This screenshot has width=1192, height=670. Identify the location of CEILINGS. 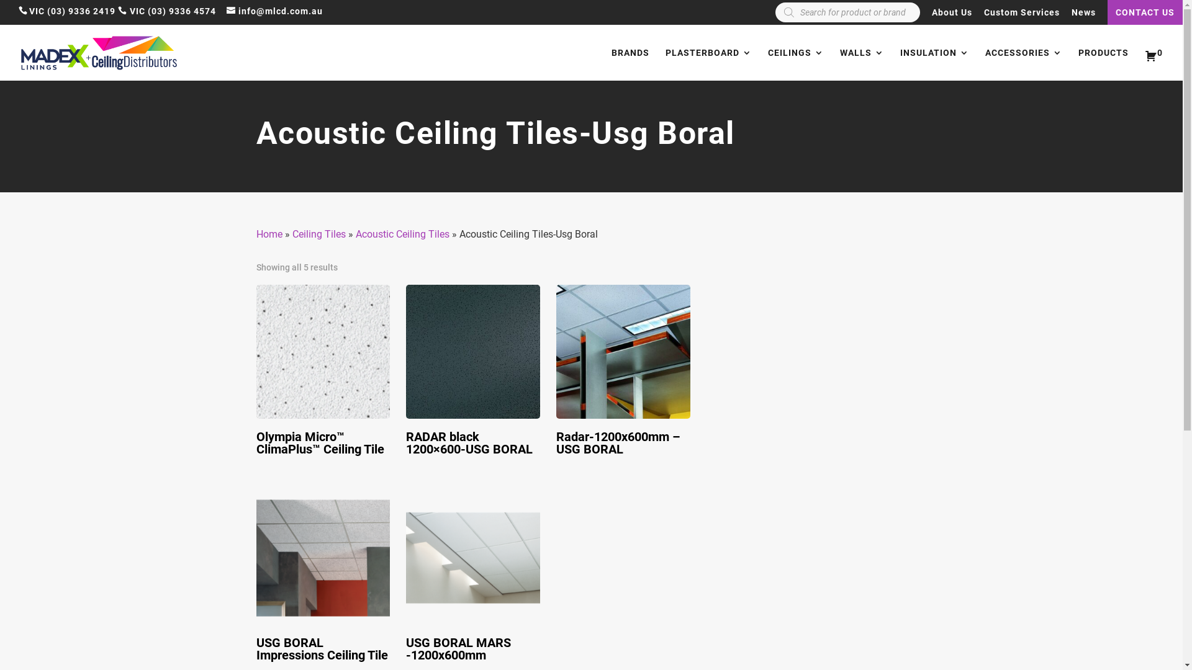
(796, 65).